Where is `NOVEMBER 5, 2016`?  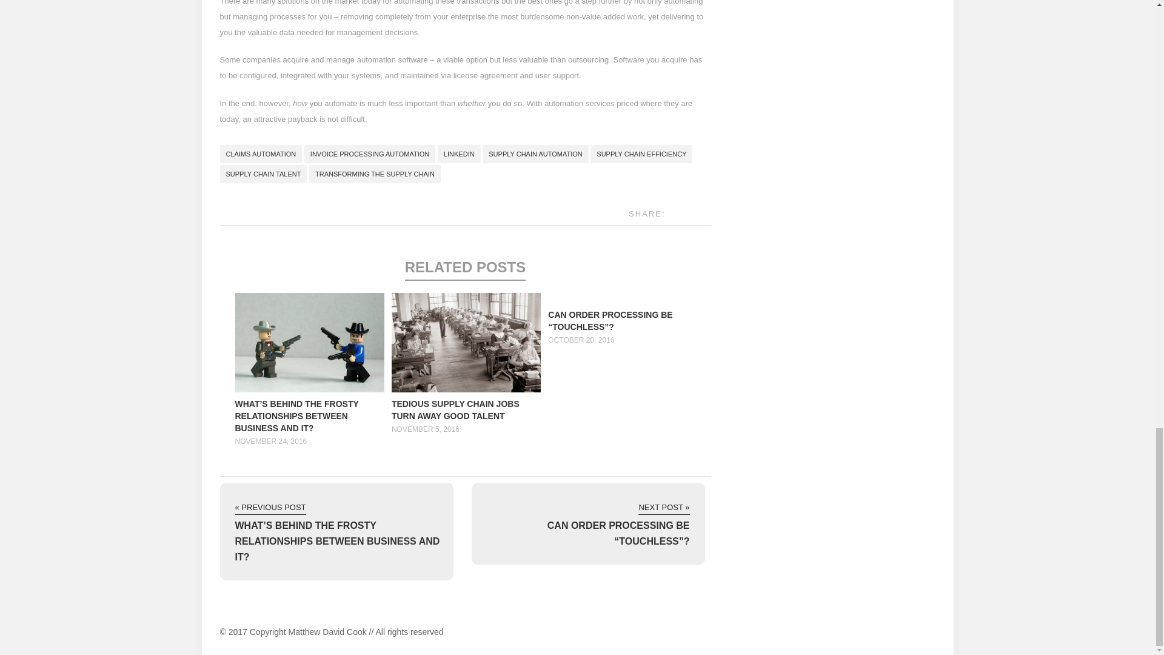 NOVEMBER 5, 2016 is located at coordinates (426, 429).